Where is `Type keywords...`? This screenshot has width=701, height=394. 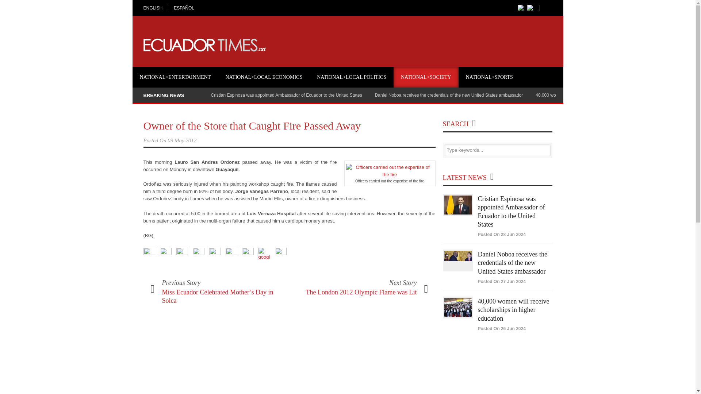 Type keywords... is located at coordinates (497, 150).